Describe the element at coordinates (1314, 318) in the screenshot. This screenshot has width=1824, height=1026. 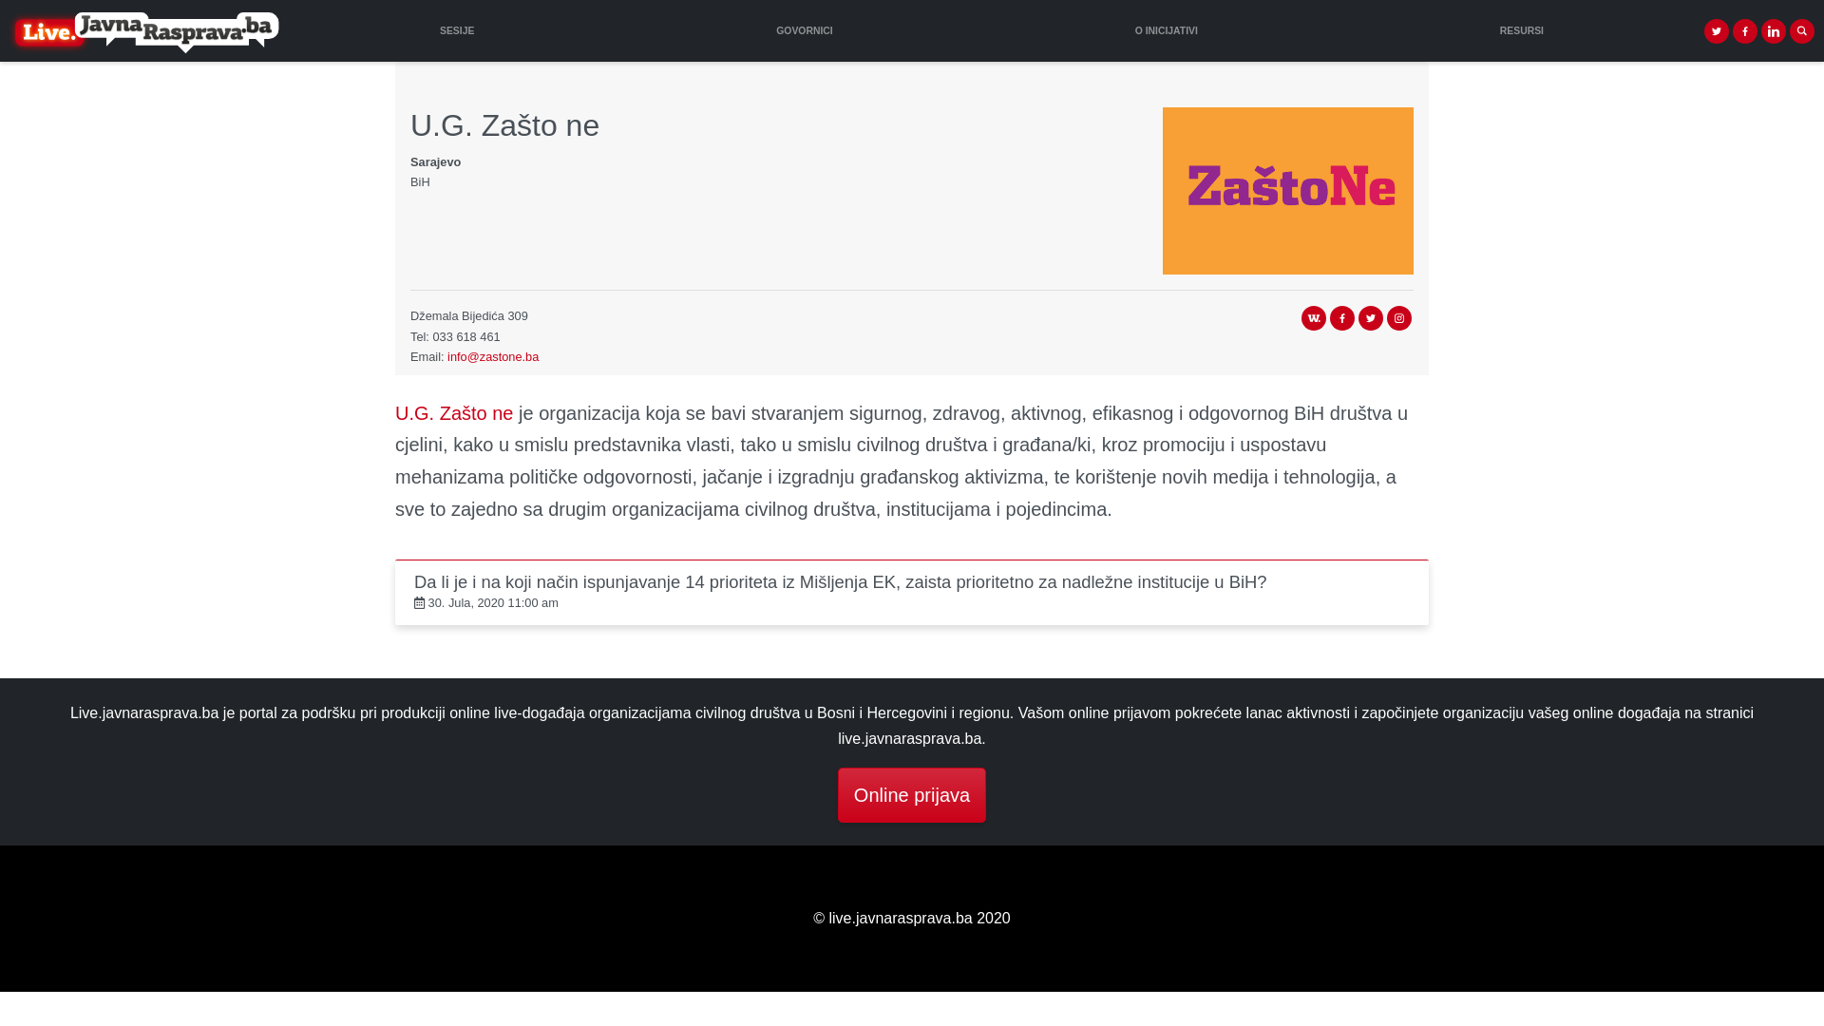
I see `Website` at that location.